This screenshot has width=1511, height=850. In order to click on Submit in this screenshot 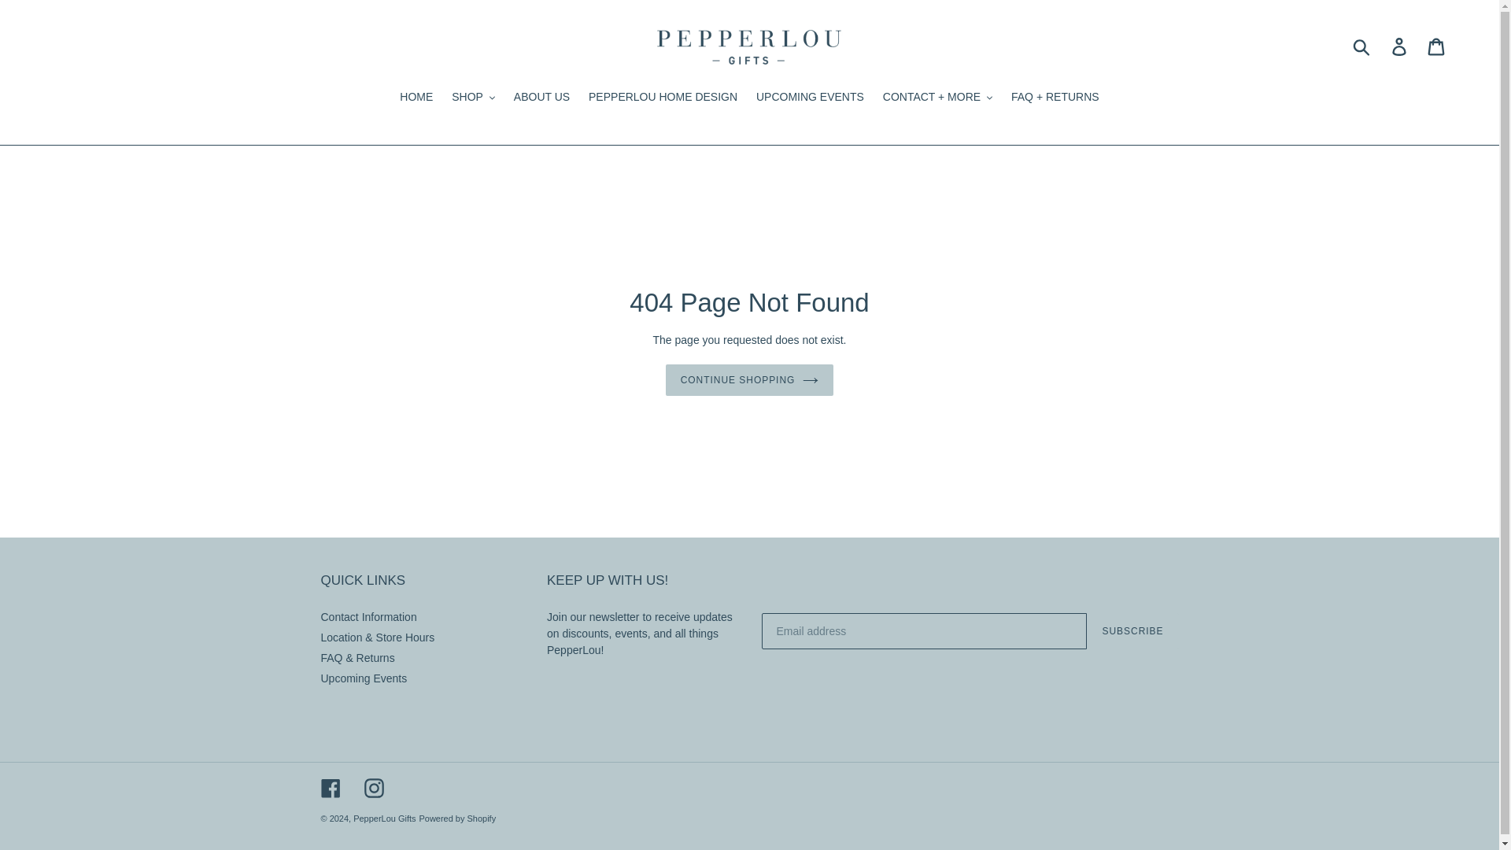, I will do `click(1362, 46)`.